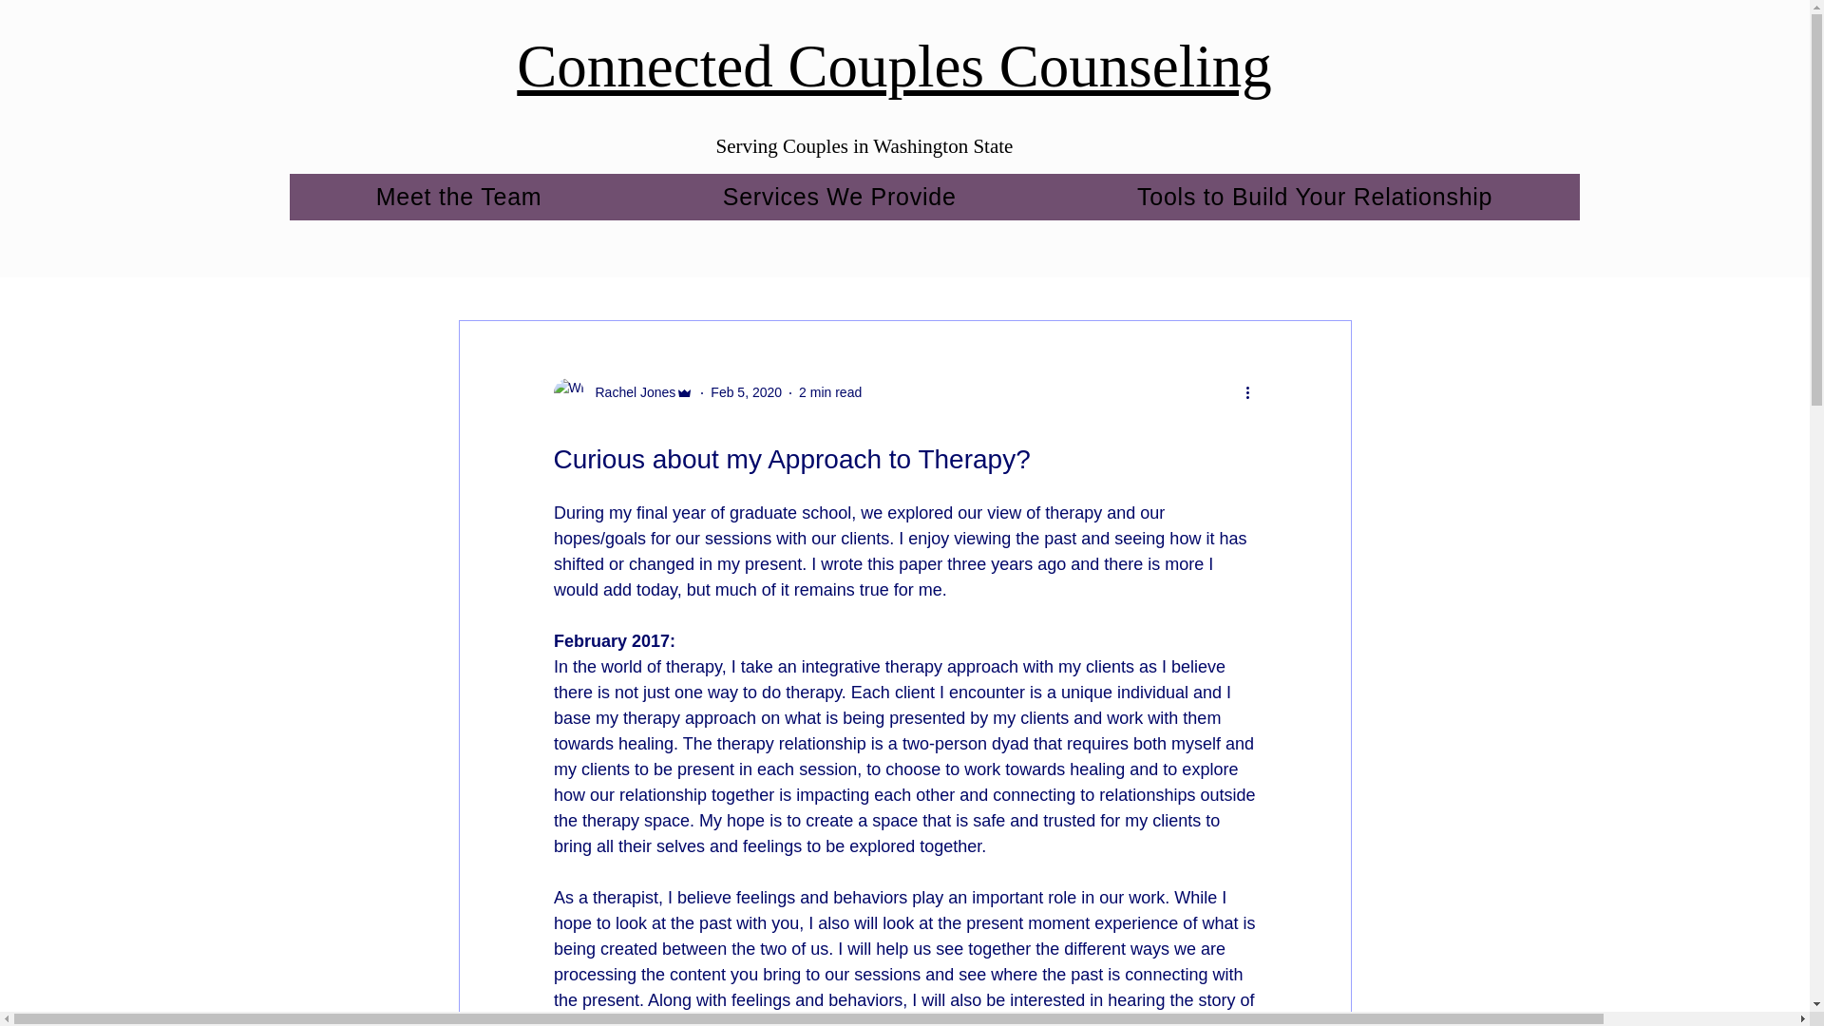 The height and width of the screenshot is (1026, 1824). What do you see at coordinates (458, 197) in the screenshot?
I see `Meet the Team` at bounding box center [458, 197].